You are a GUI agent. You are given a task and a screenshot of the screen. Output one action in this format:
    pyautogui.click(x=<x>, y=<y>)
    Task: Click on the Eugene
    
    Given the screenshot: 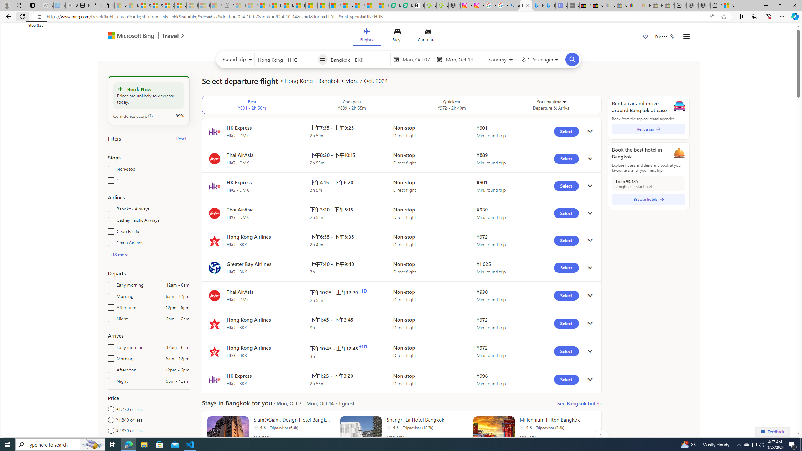 What is the action you would take?
    pyautogui.click(x=665, y=37)
    